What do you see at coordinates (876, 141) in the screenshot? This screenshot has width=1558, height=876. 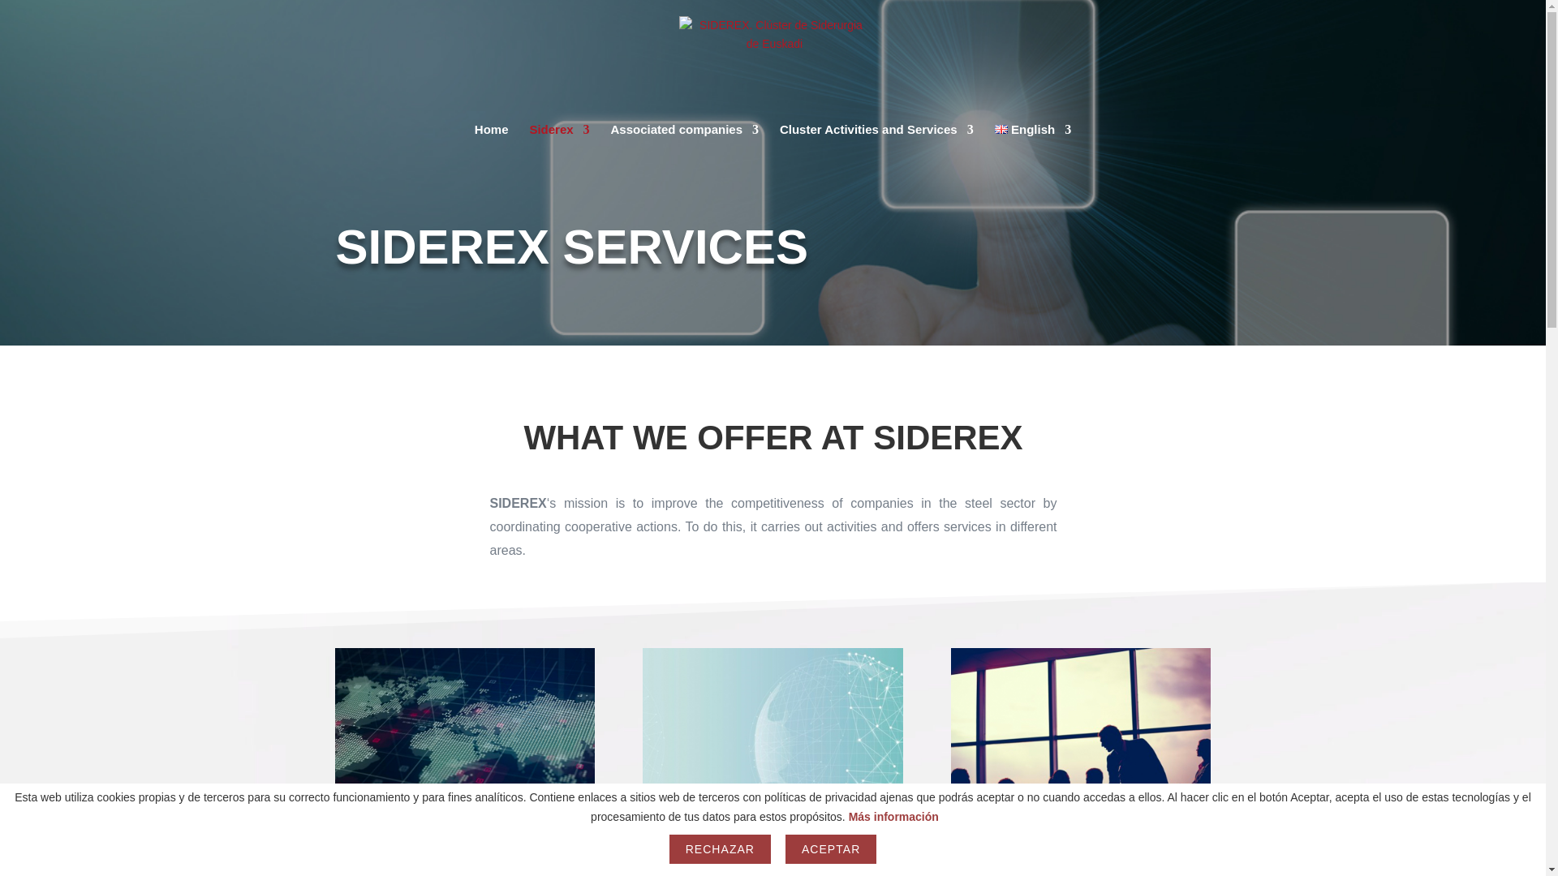 I see `Cluster Activities and Services` at bounding box center [876, 141].